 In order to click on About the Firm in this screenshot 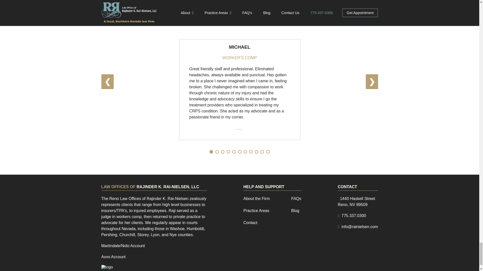, I will do `click(250, 223)`.